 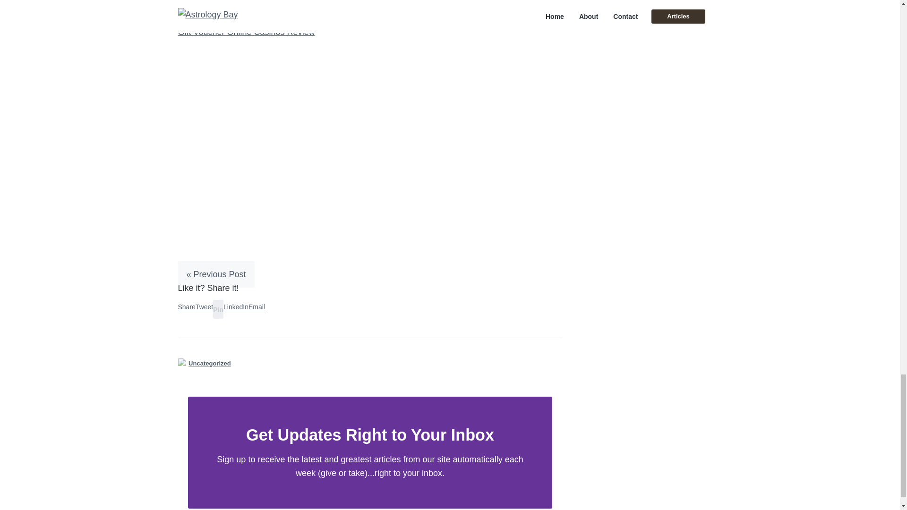 I want to click on Wizary Casino Registration Process, so click(x=245, y=5).